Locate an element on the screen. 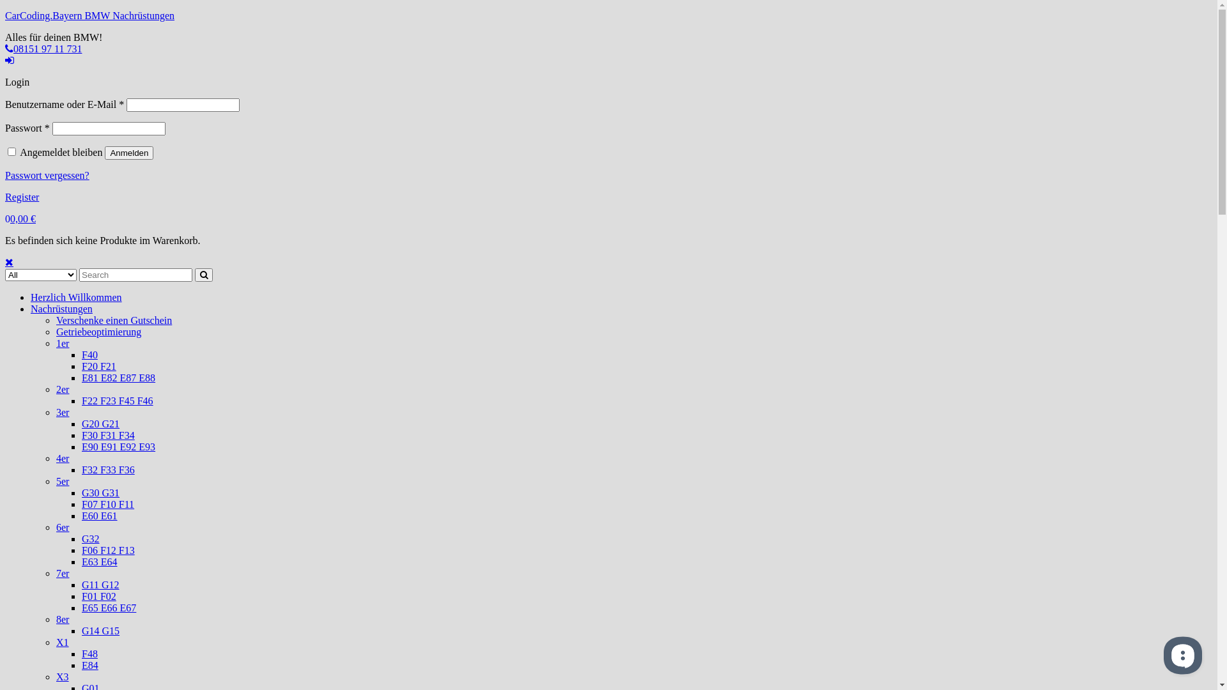 Image resolution: width=1227 pixels, height=690 pixels. 08151 97 11 731 is located at coordinates (43, 49).